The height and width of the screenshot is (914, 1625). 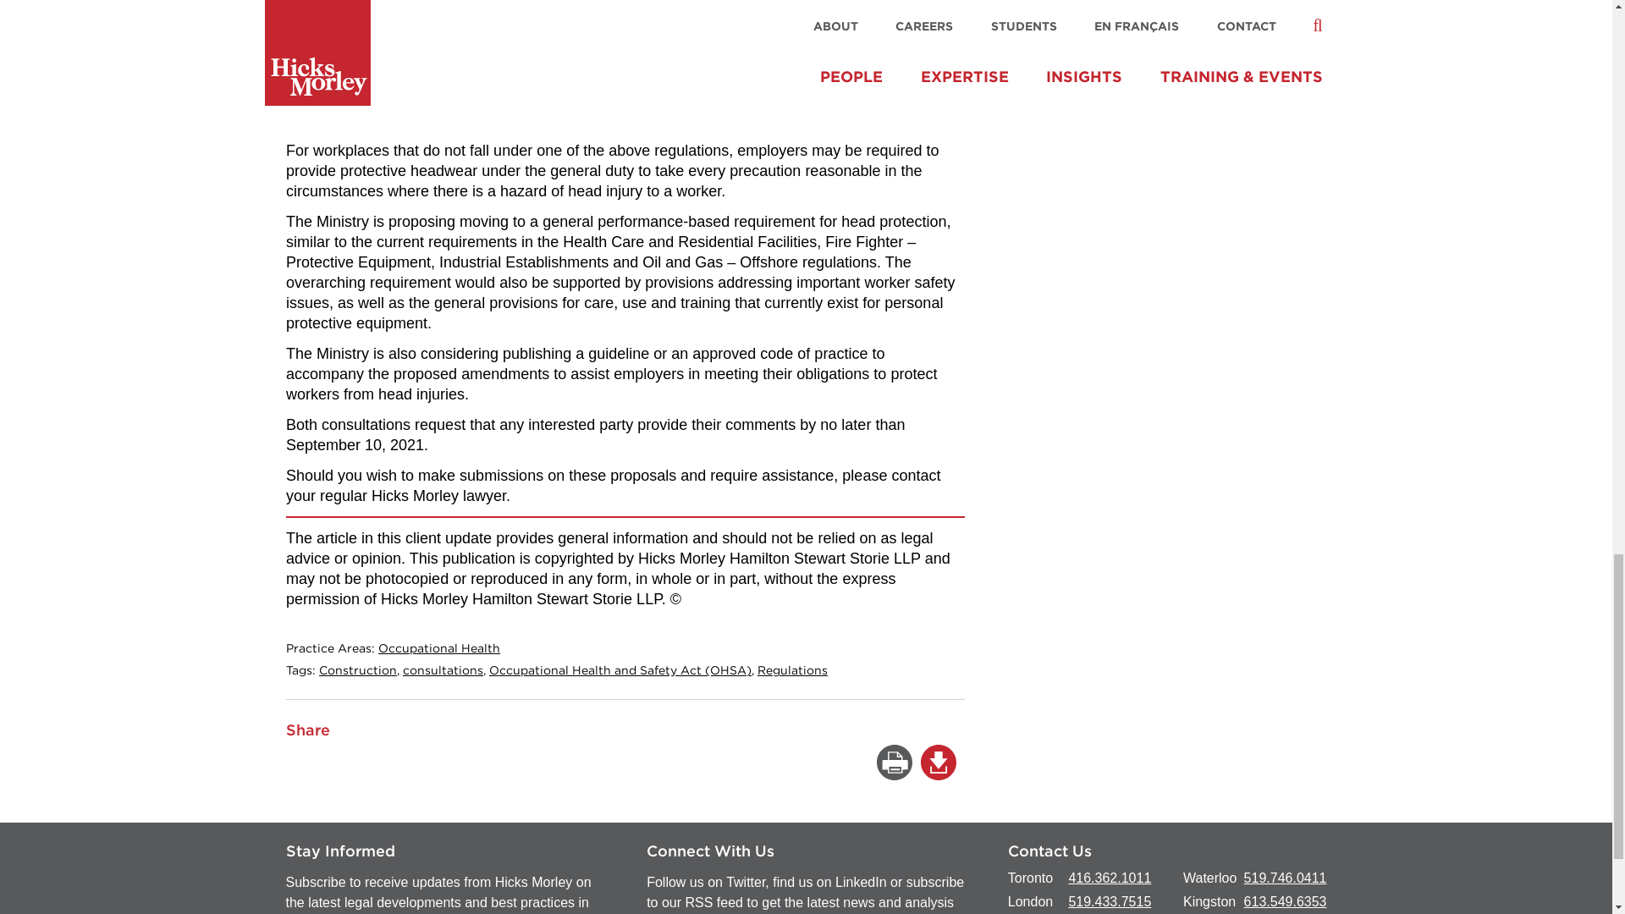 What do you see at coordinates (894, 763) in the screenshot?
I see `Click to print` at bounding box center [894, 763].